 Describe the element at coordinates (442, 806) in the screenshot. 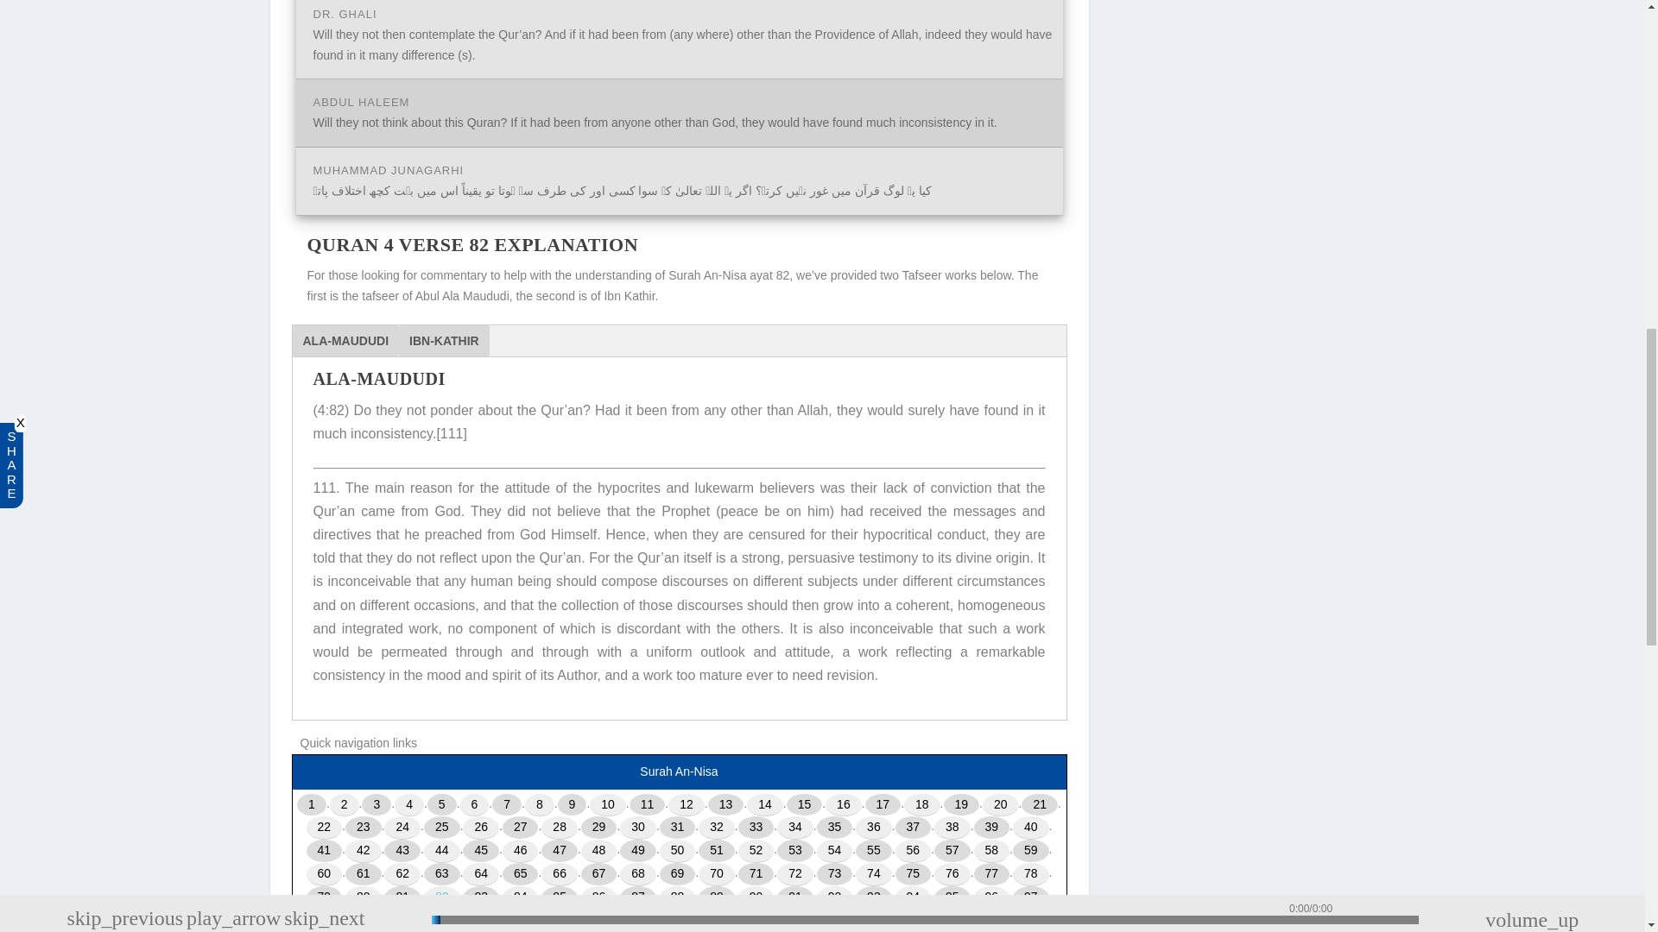

I see `5` at that location.